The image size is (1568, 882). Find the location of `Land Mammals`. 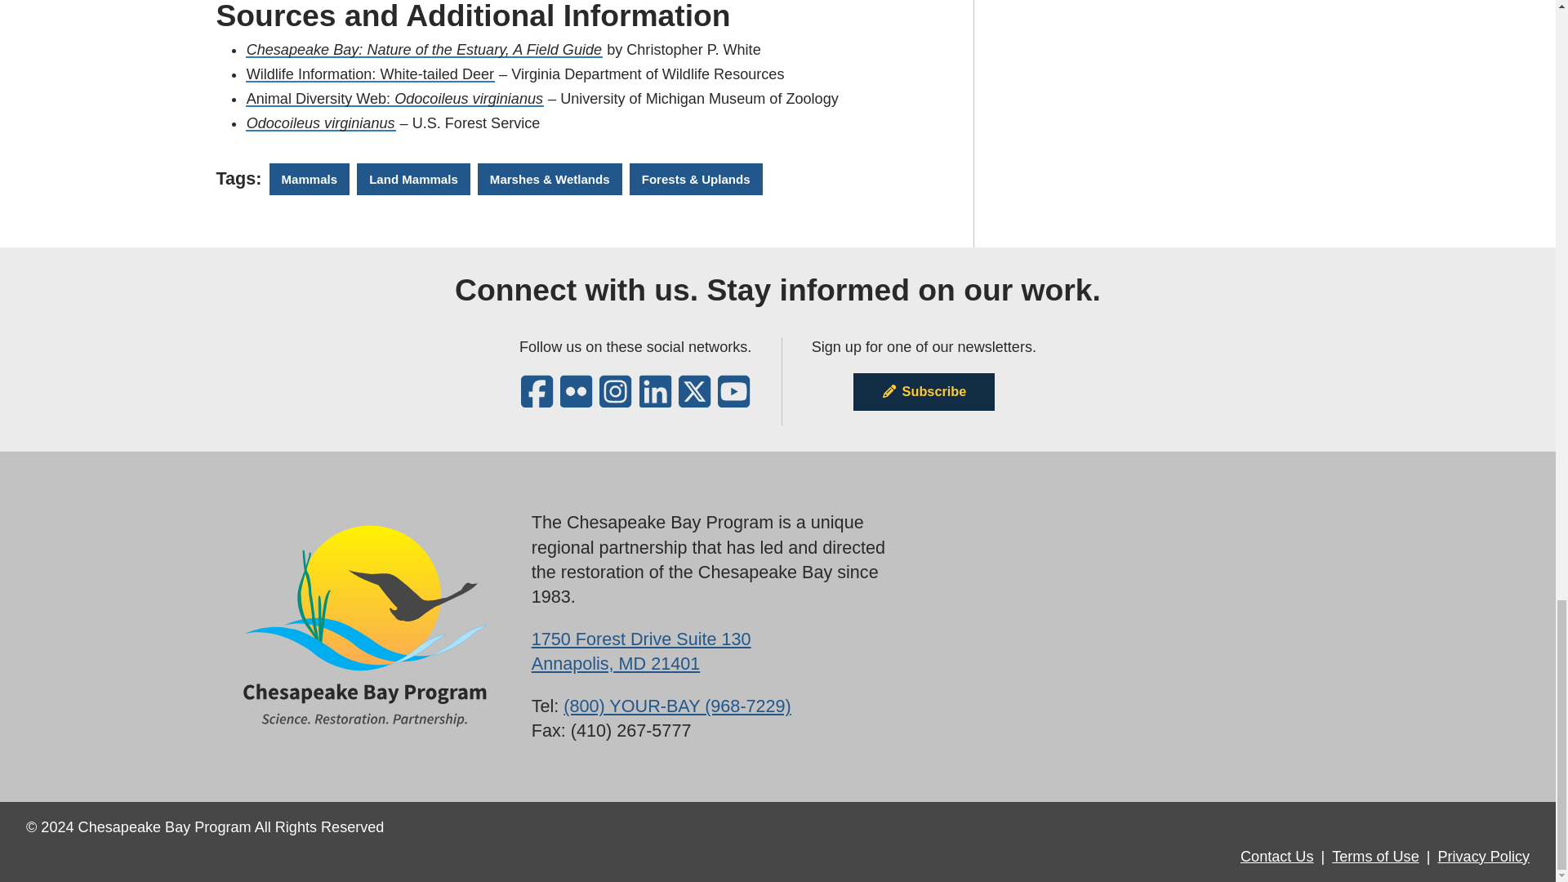

Land Mammals is located at coordinates (413, 178).